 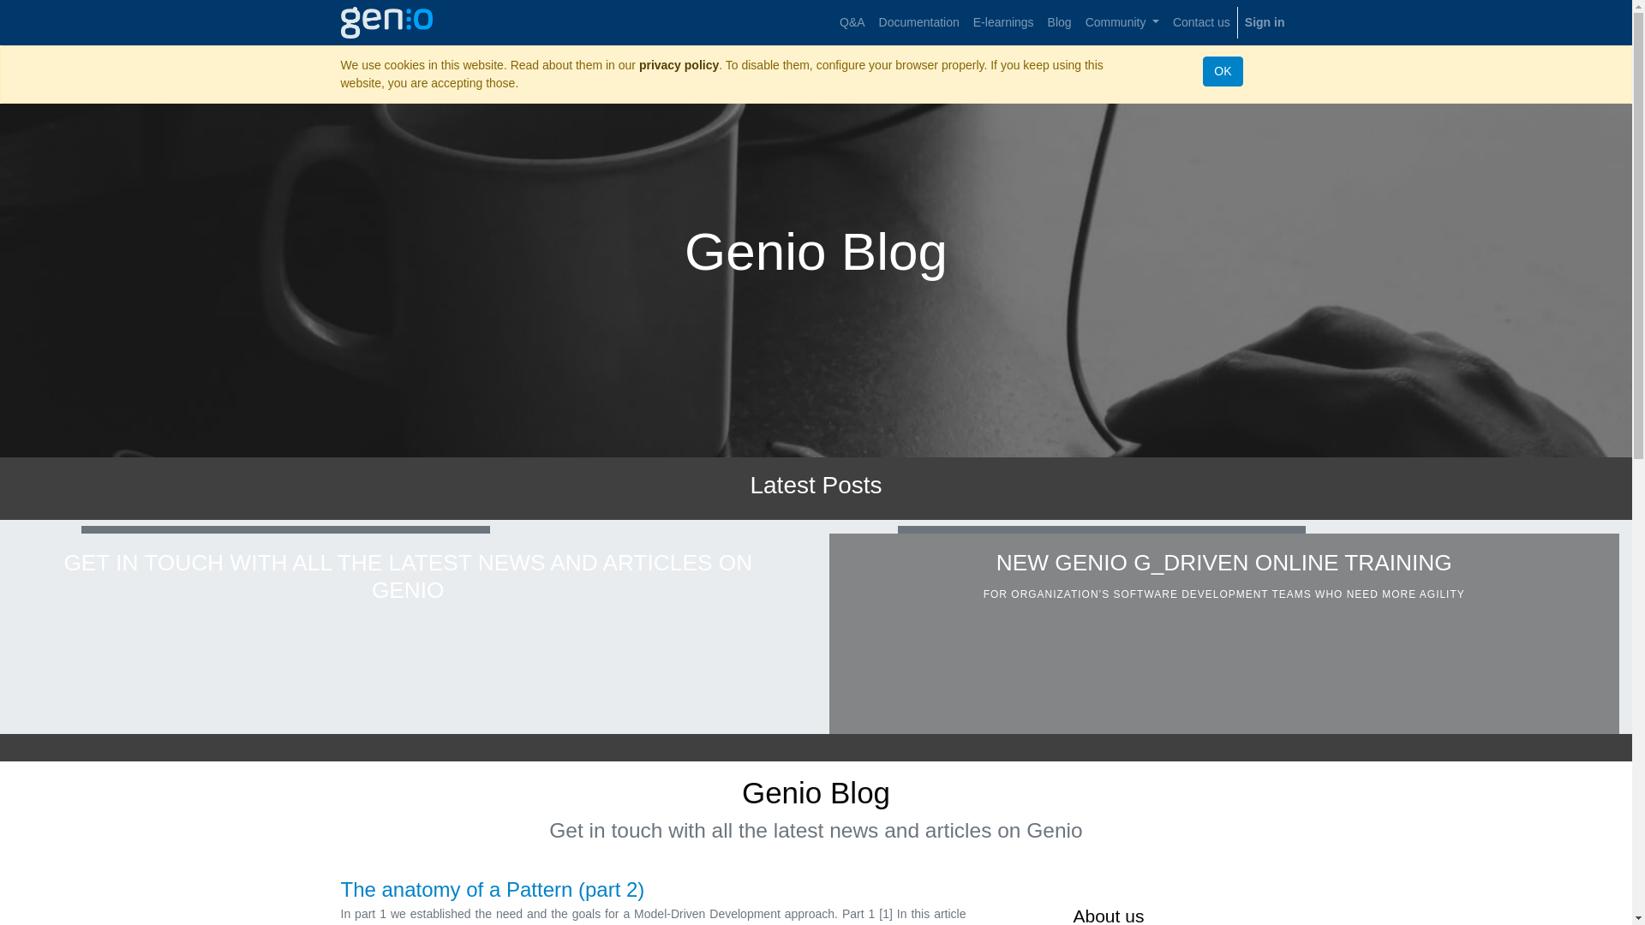 I want to click on OK, so click(x=1222, y=71).